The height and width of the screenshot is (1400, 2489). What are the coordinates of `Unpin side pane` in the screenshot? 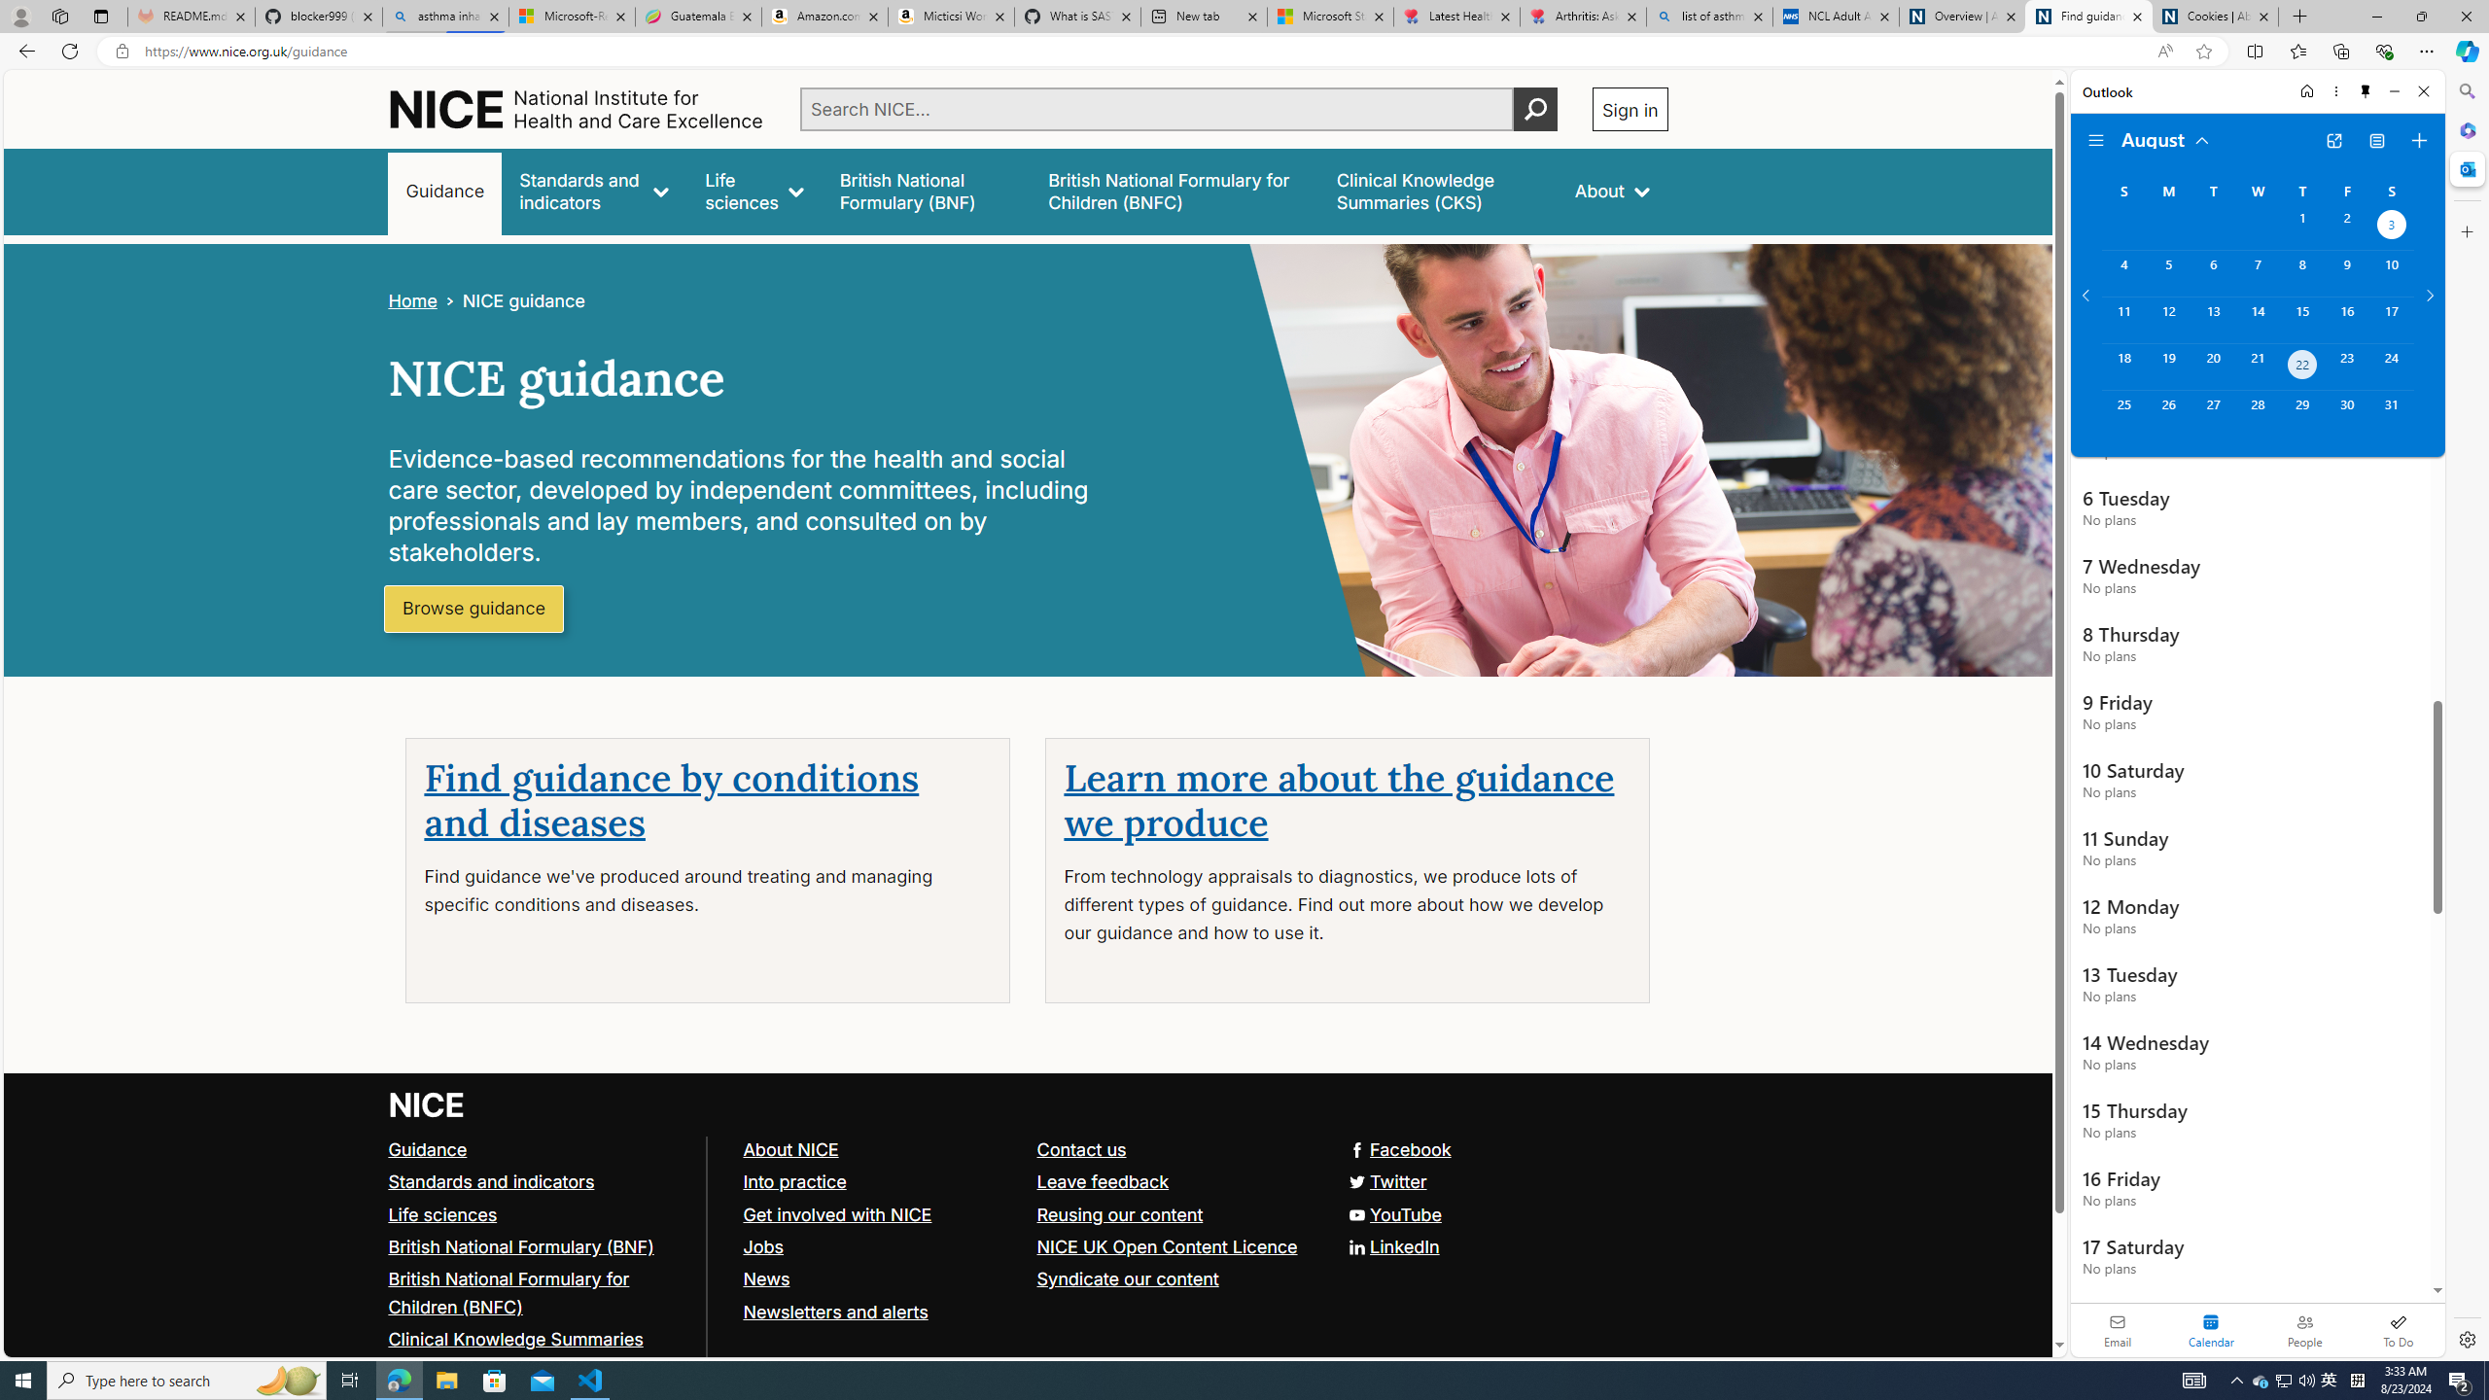 It's located at (2366, 91).